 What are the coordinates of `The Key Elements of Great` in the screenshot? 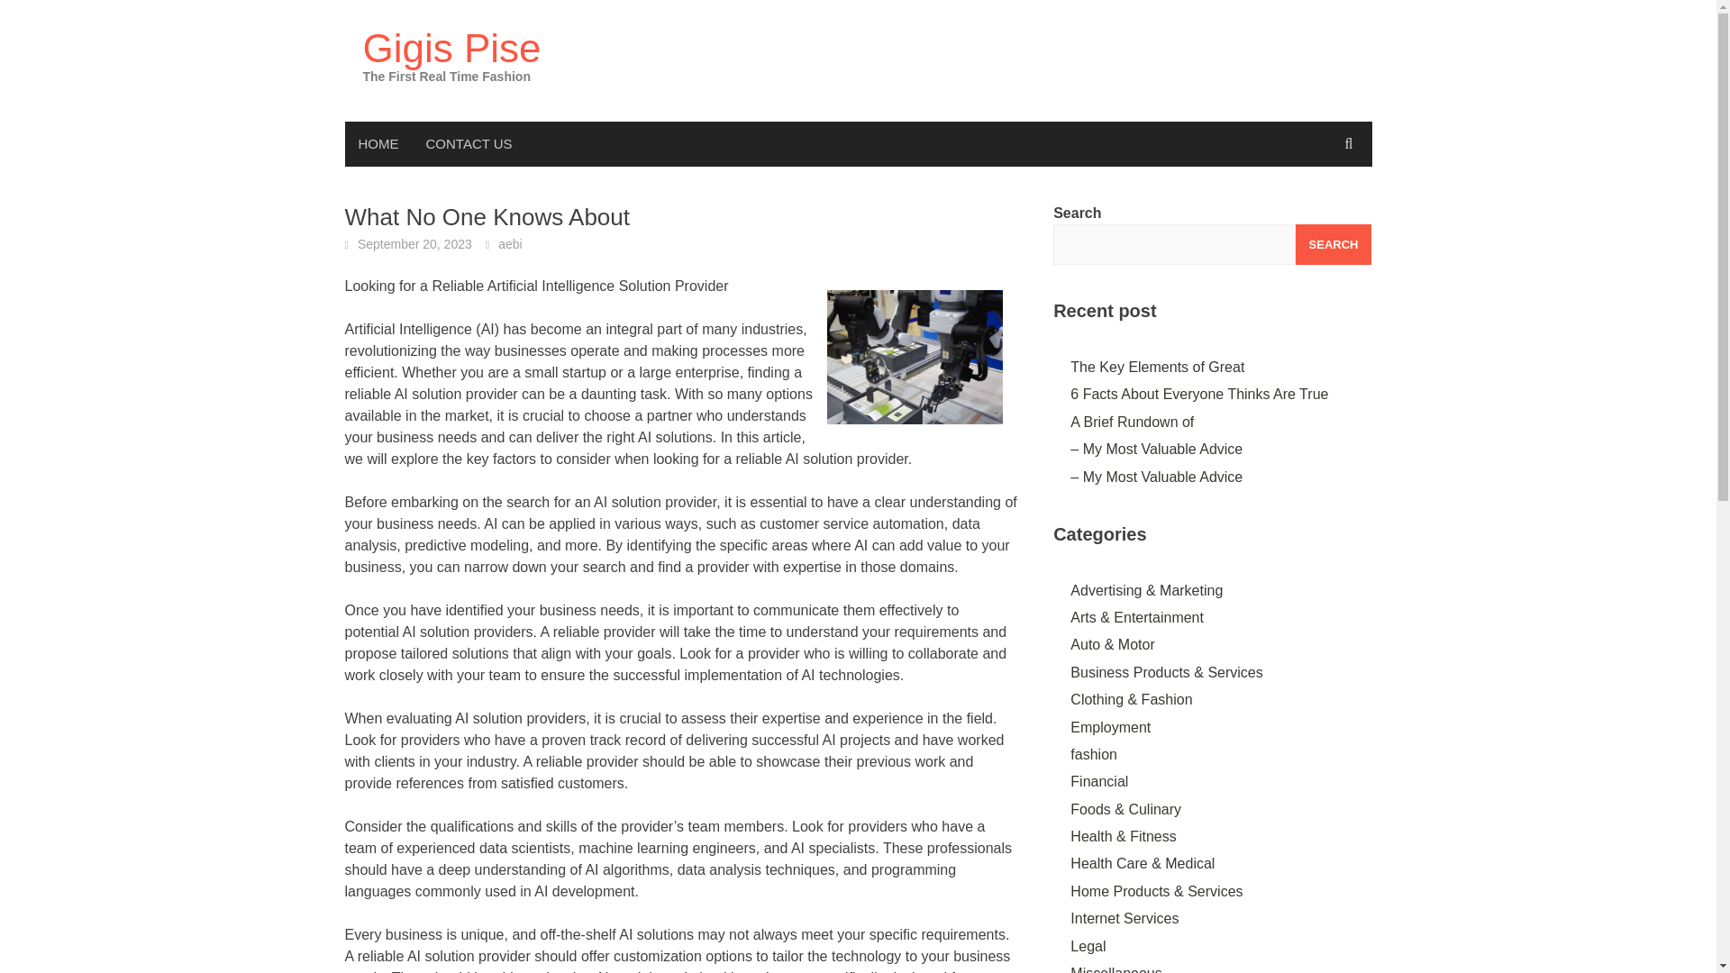 It's located at (1157, 366).